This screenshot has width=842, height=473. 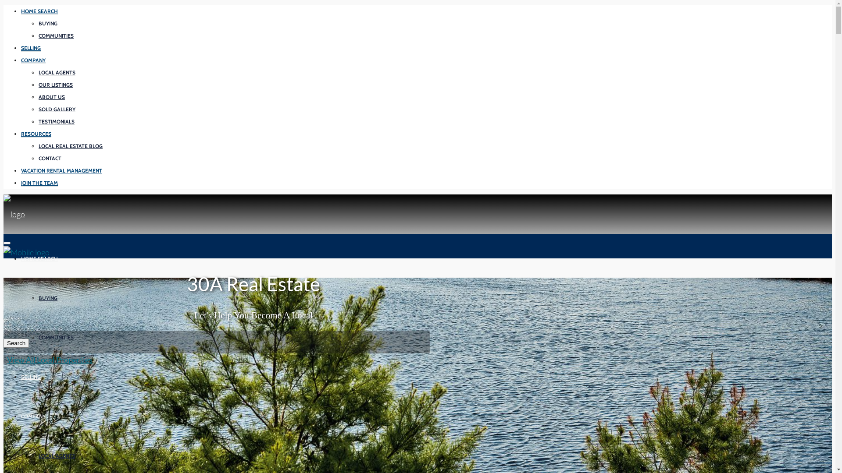 What do you see at coordinates (33, 416) in the screenshot?
I see `COMPANY` at bounding box center [33, 416].